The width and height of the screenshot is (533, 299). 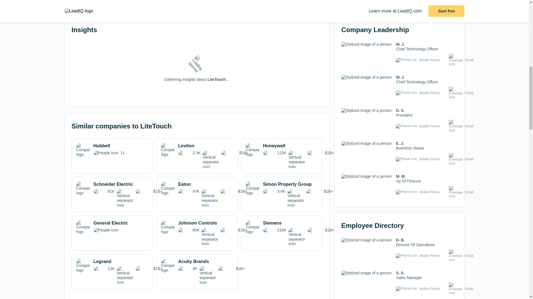 I want to click on Mobile Phone, so click(x=430, y=60).